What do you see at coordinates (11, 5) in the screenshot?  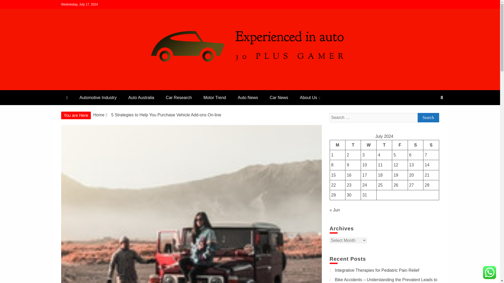 I see `Search` at bounding box center [11, 5].